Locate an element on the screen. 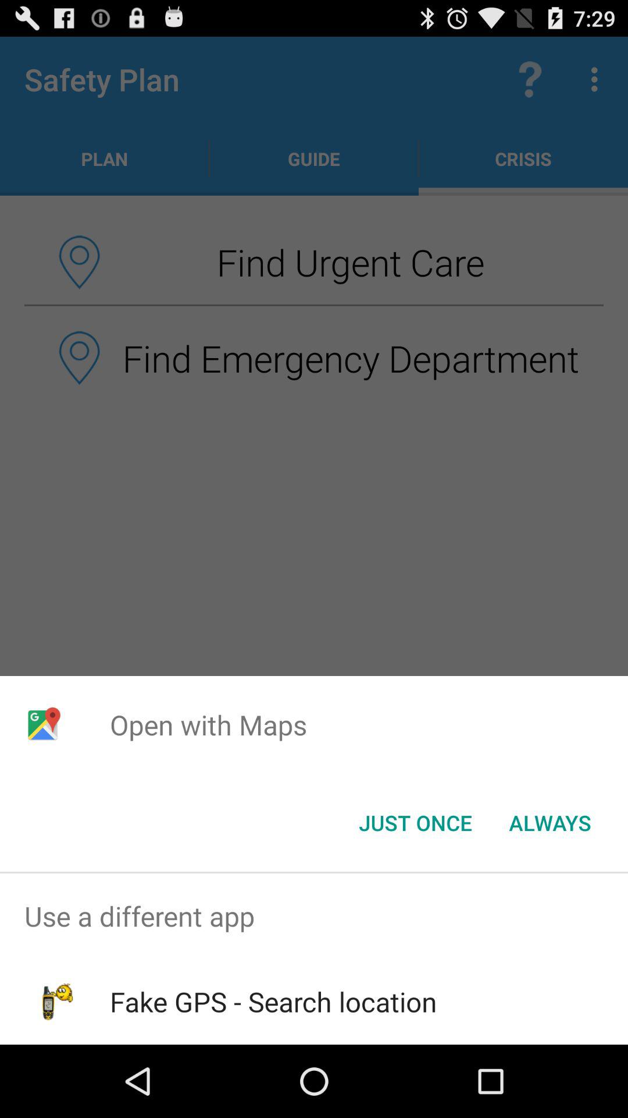 This screenshot has height=1118, width=628. tap item next to the always button is located at coordinates (415, 823).